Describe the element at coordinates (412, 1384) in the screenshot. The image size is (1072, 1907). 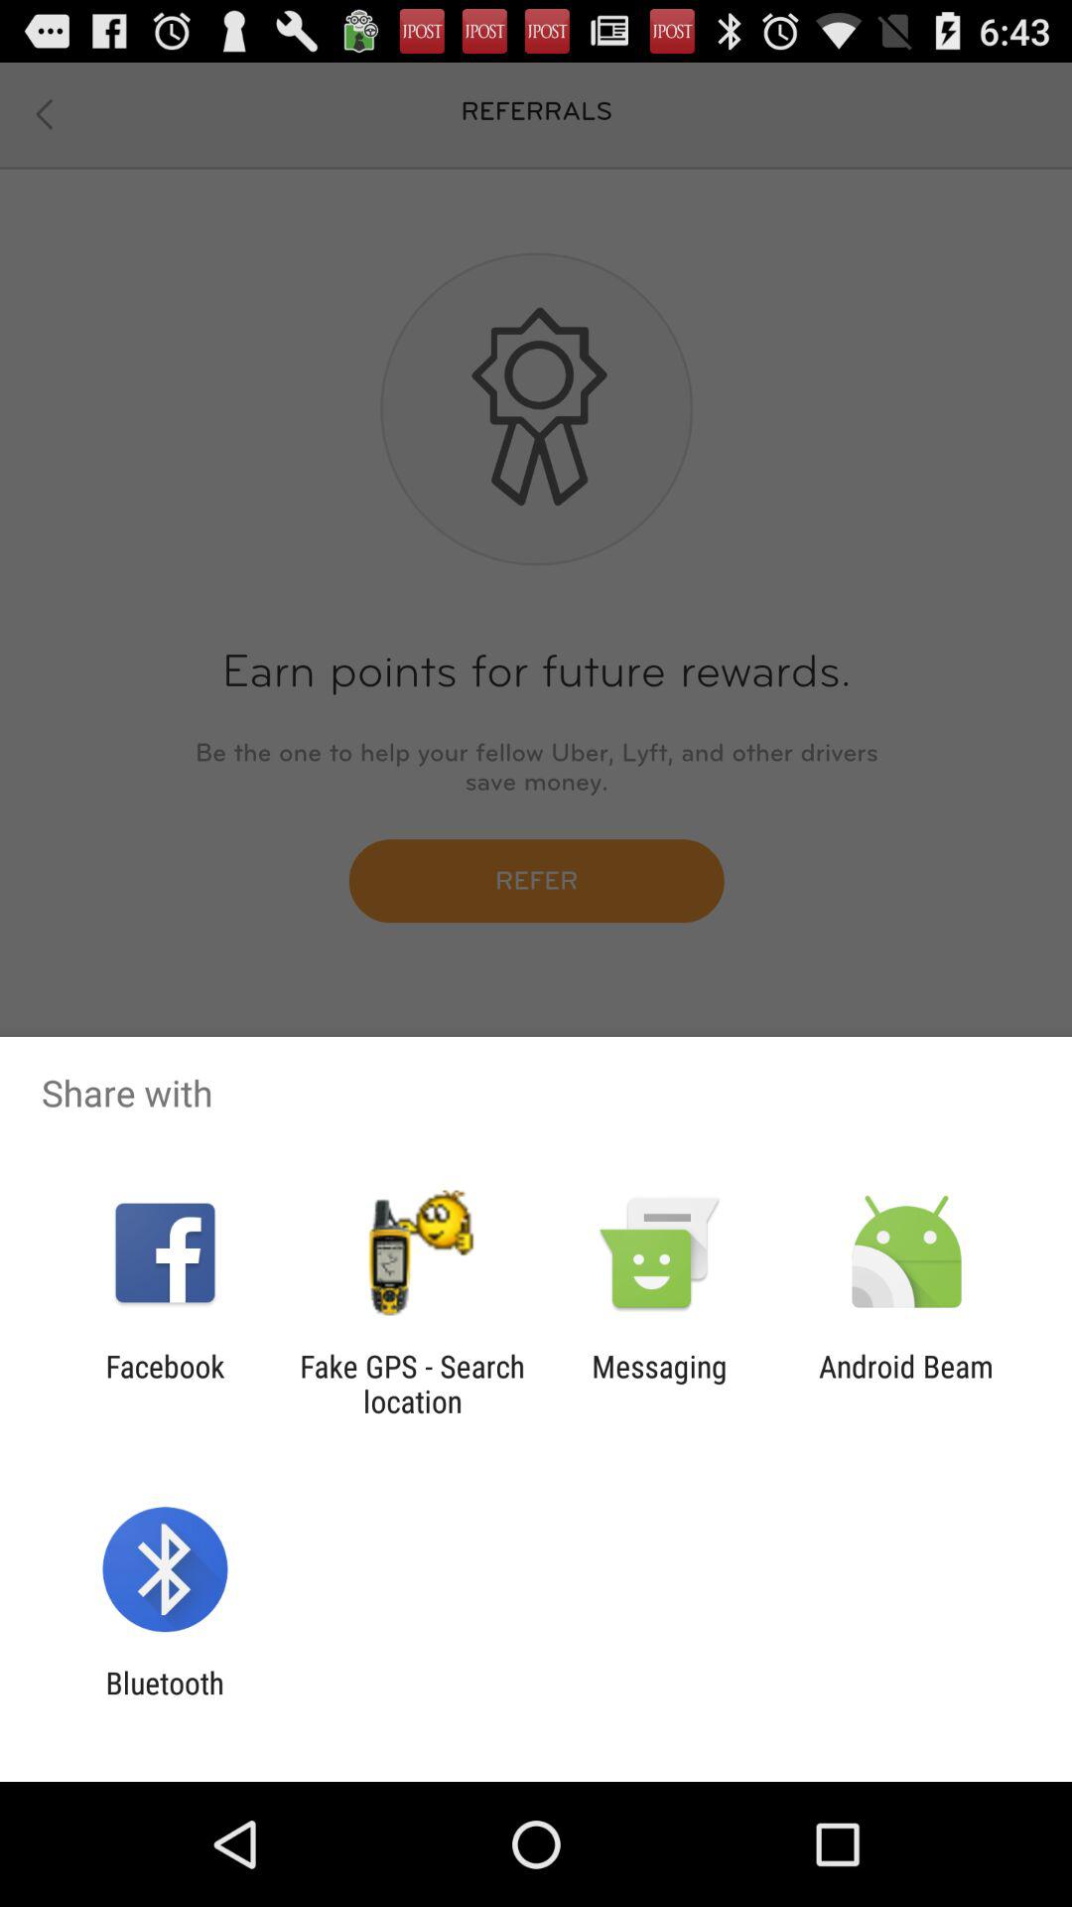
I see `click the app next to messaging app` at that location.